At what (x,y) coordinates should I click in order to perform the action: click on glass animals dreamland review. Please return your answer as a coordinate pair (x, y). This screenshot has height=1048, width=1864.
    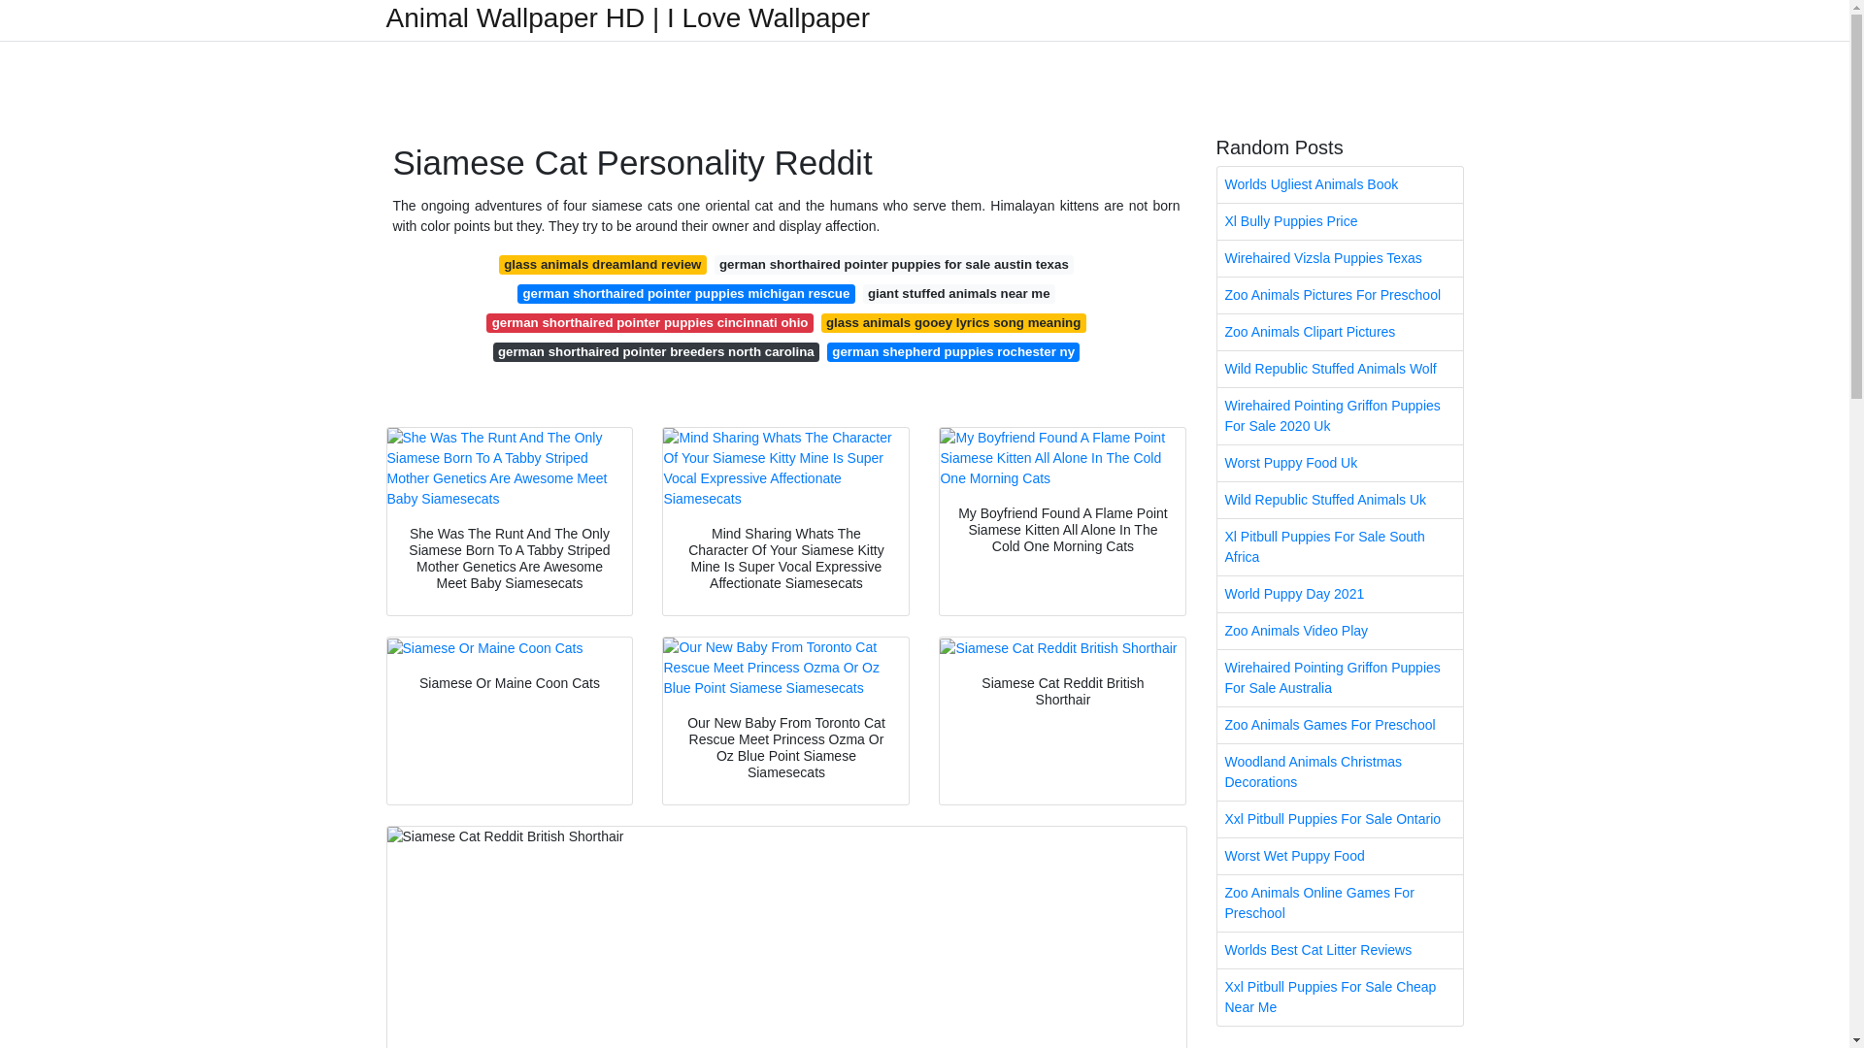
    Looking at the image, I should click on (602, 264).